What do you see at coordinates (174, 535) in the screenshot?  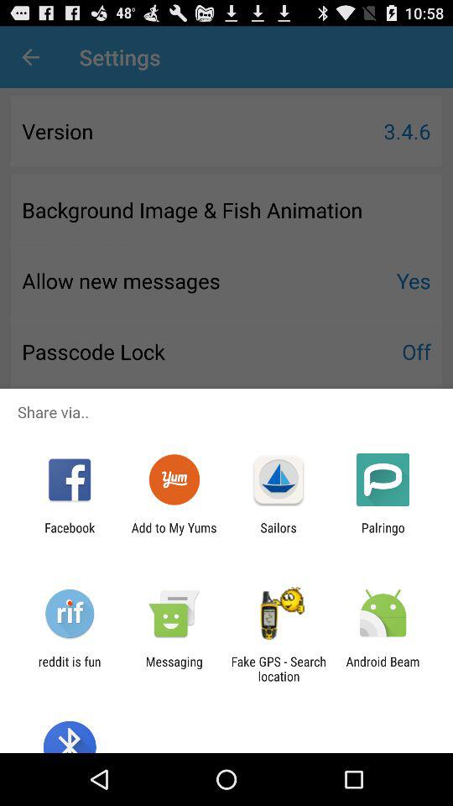 I see `choose item next to the sailors icon` at bounding box center [174, 535].